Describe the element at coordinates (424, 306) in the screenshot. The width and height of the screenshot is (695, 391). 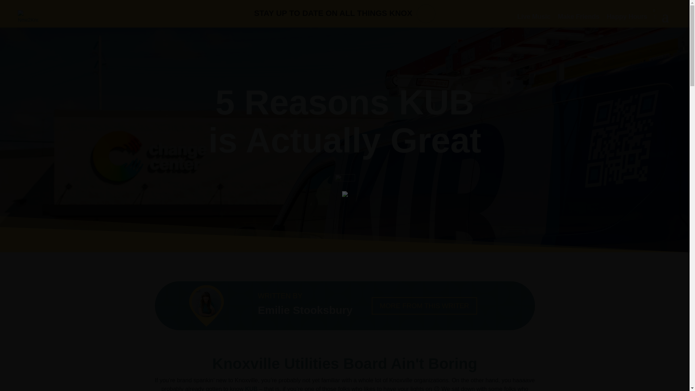
I see `MORE FROM THIS WRITER` at that location.